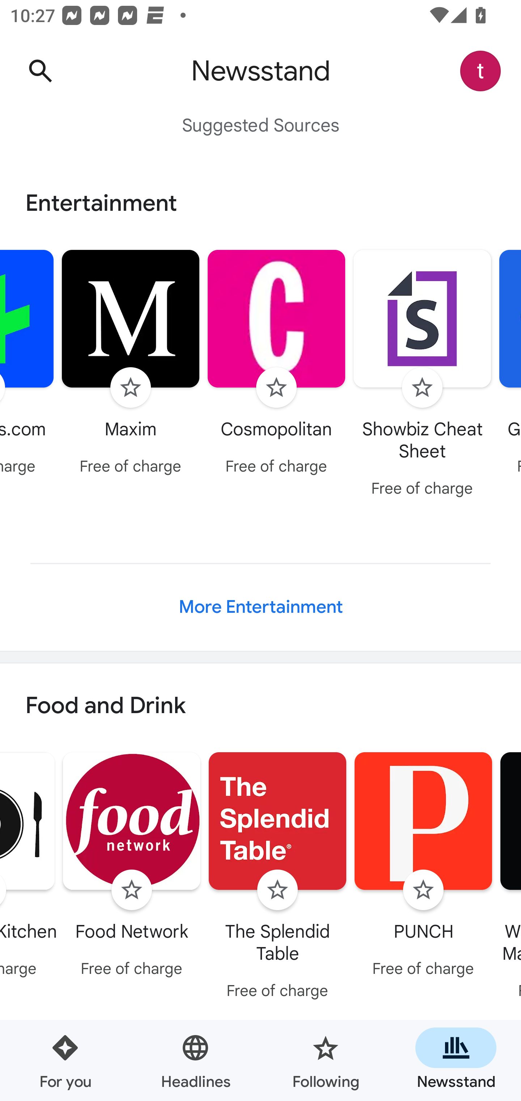 Image resolution: width=521 pixels, height=1101 pixels. What do you see at coordinates (65, 1060) in the screenshot?
I see `For you` at bounding box center [65, 1060].